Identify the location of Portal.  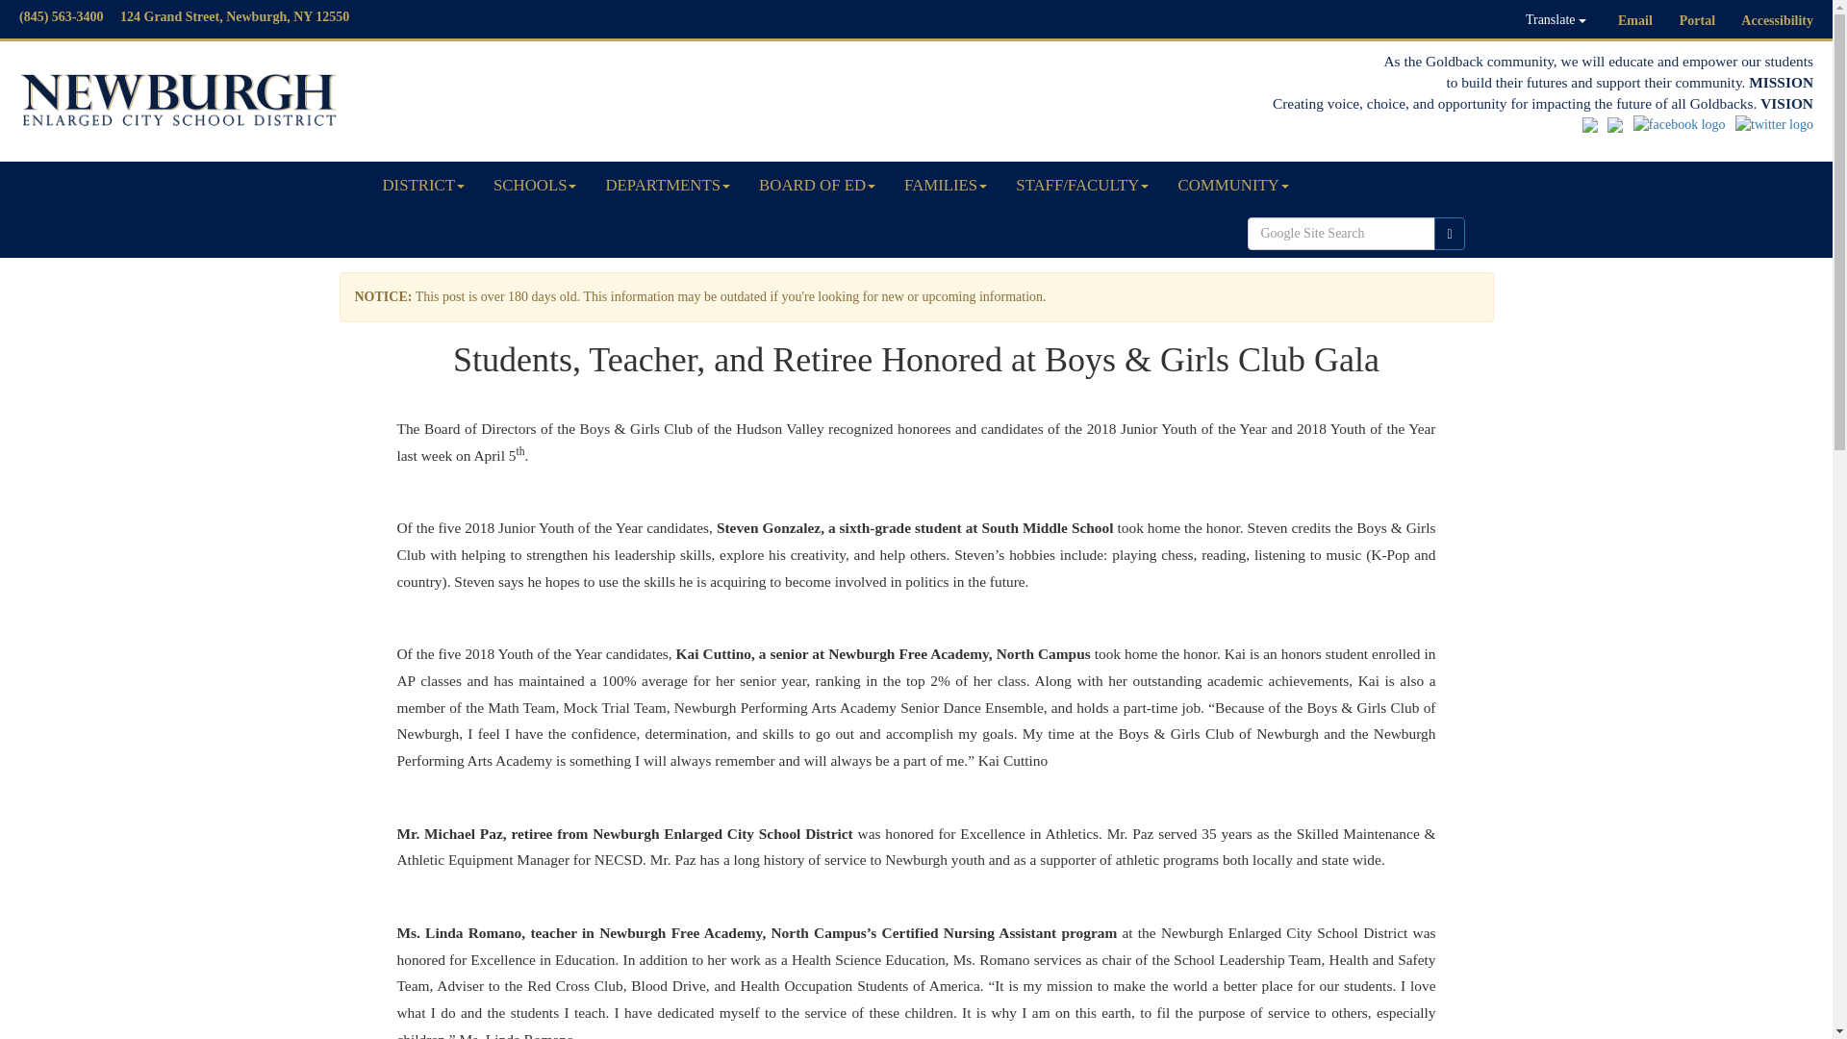
(1697, 21).